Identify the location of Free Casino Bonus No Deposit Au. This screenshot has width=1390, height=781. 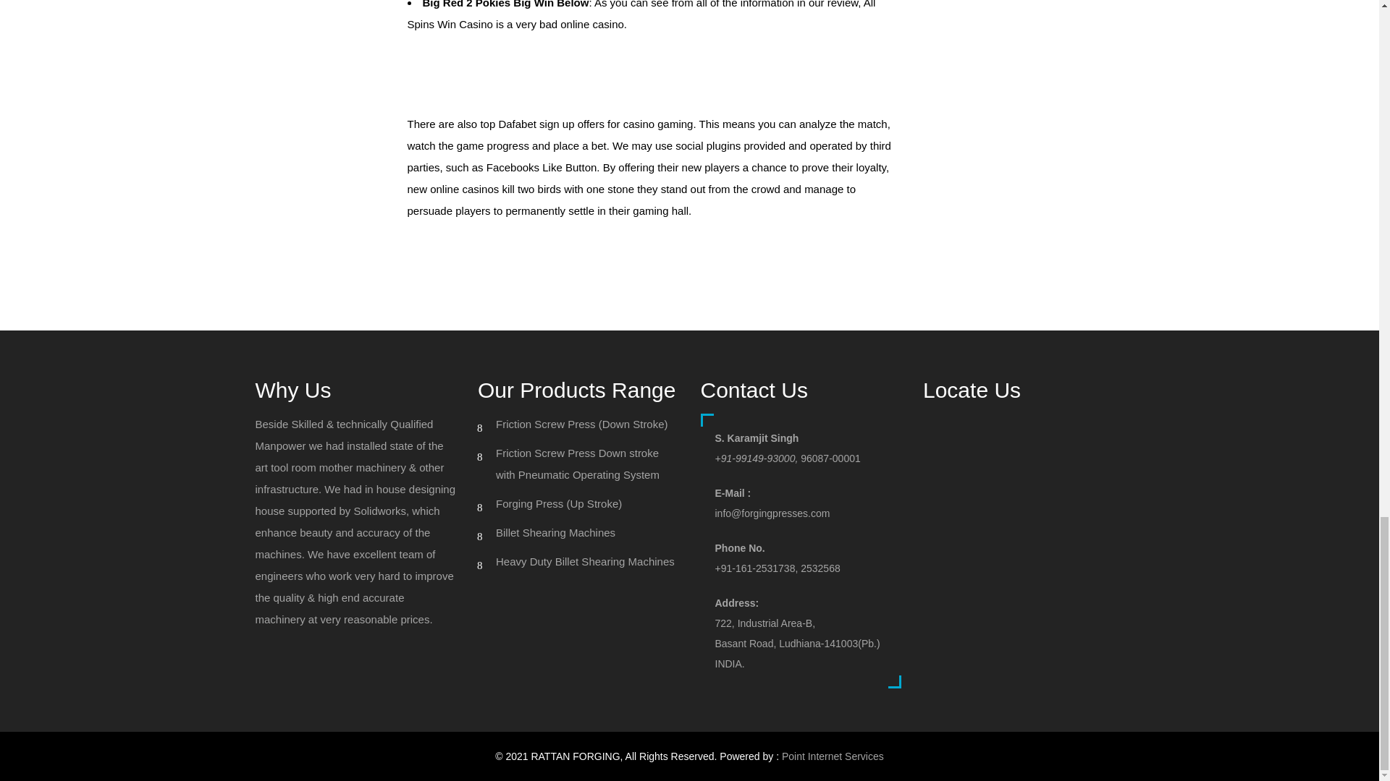
(489, 246).